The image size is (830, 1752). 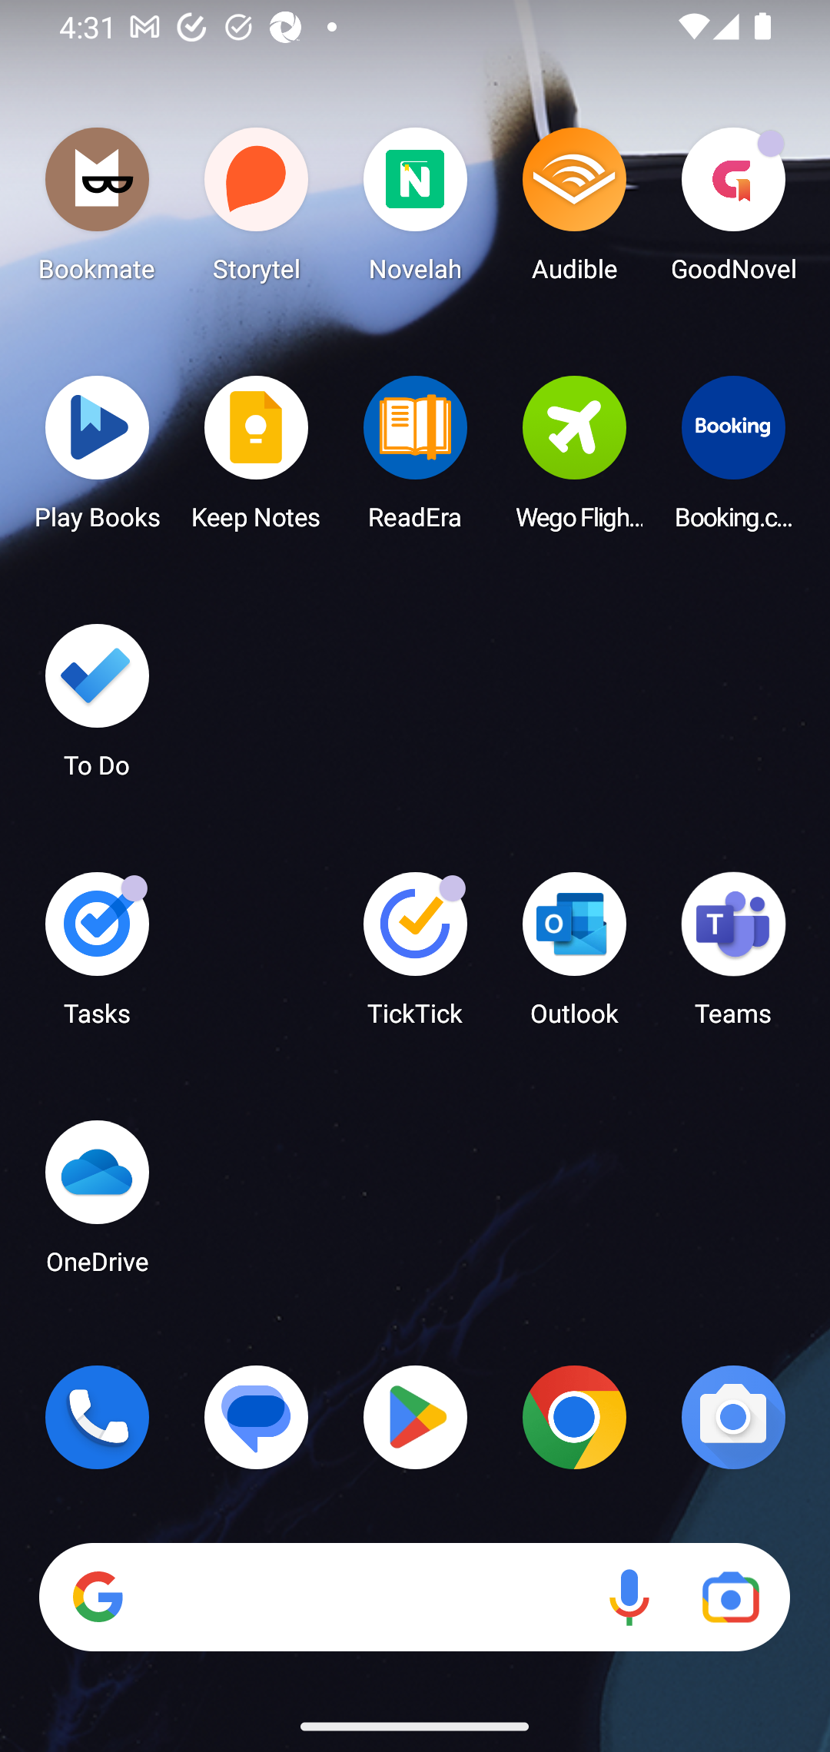 What do you see at coordinates (97, 956) in the screenshot?
I see `Tasks Tasks has 1 notification` at bounding box center [97, 956].